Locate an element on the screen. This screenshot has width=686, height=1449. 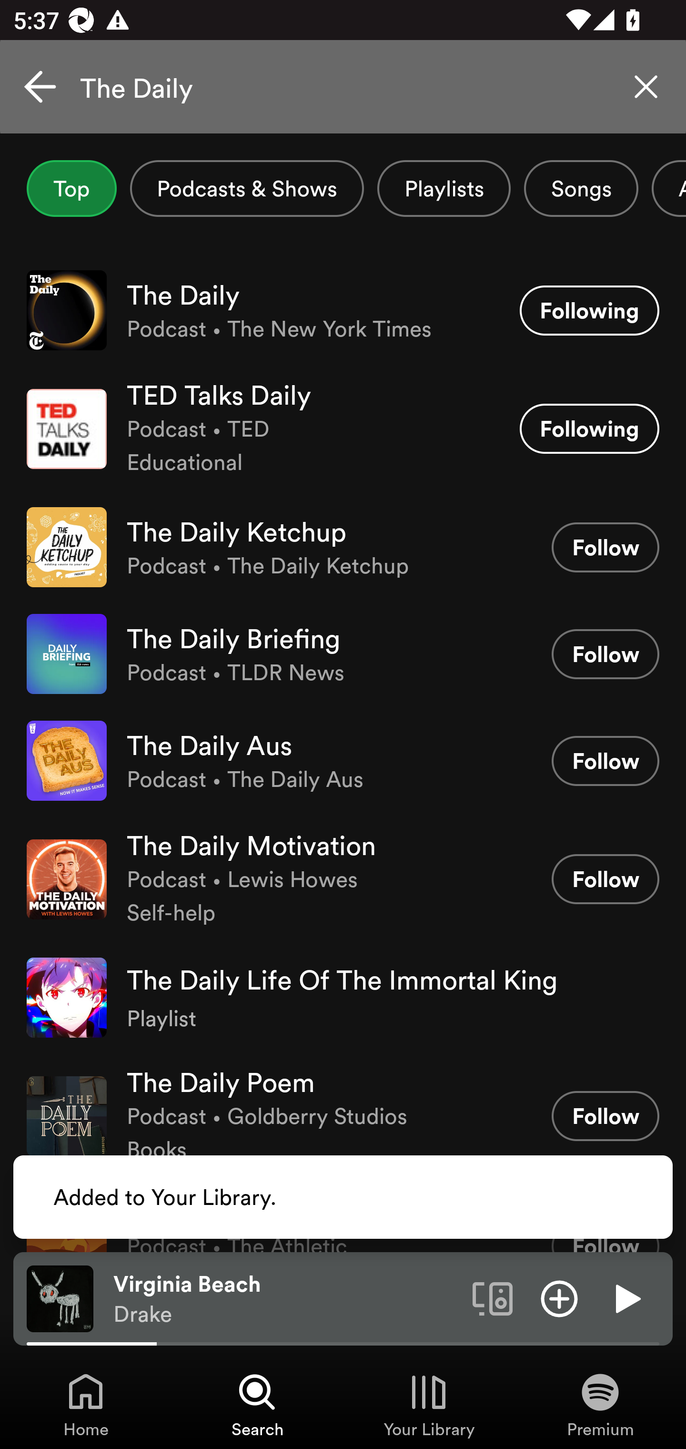
Play is located at coordinates (626, 1298).